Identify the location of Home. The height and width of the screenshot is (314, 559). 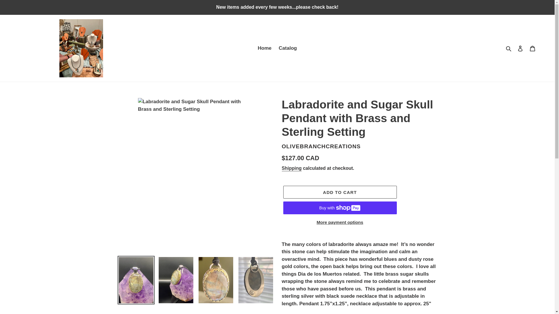
(264, 48).